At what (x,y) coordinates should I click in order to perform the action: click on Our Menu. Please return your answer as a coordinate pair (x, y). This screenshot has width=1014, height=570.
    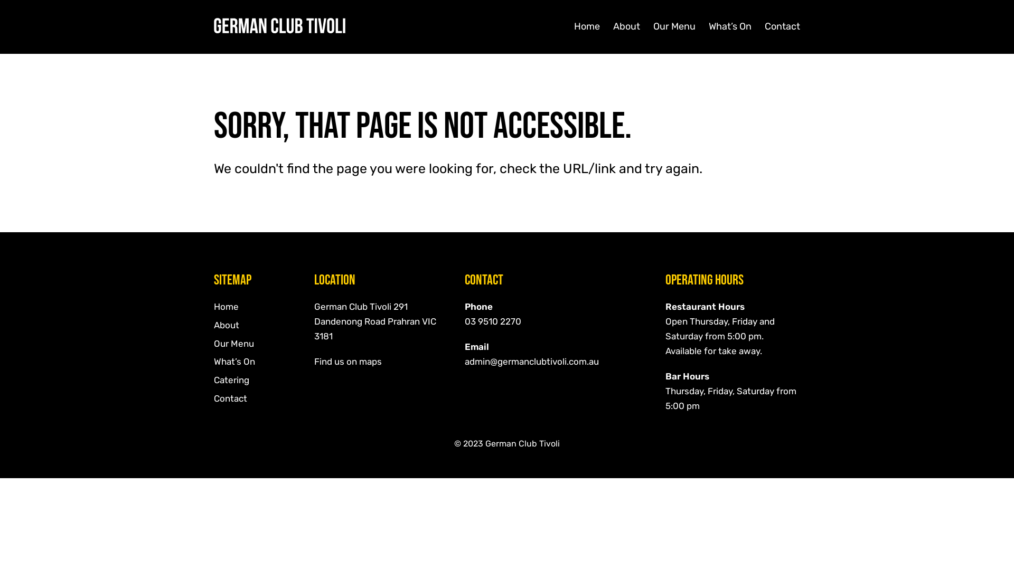
    Looking at the image, I should click on (234, 344).